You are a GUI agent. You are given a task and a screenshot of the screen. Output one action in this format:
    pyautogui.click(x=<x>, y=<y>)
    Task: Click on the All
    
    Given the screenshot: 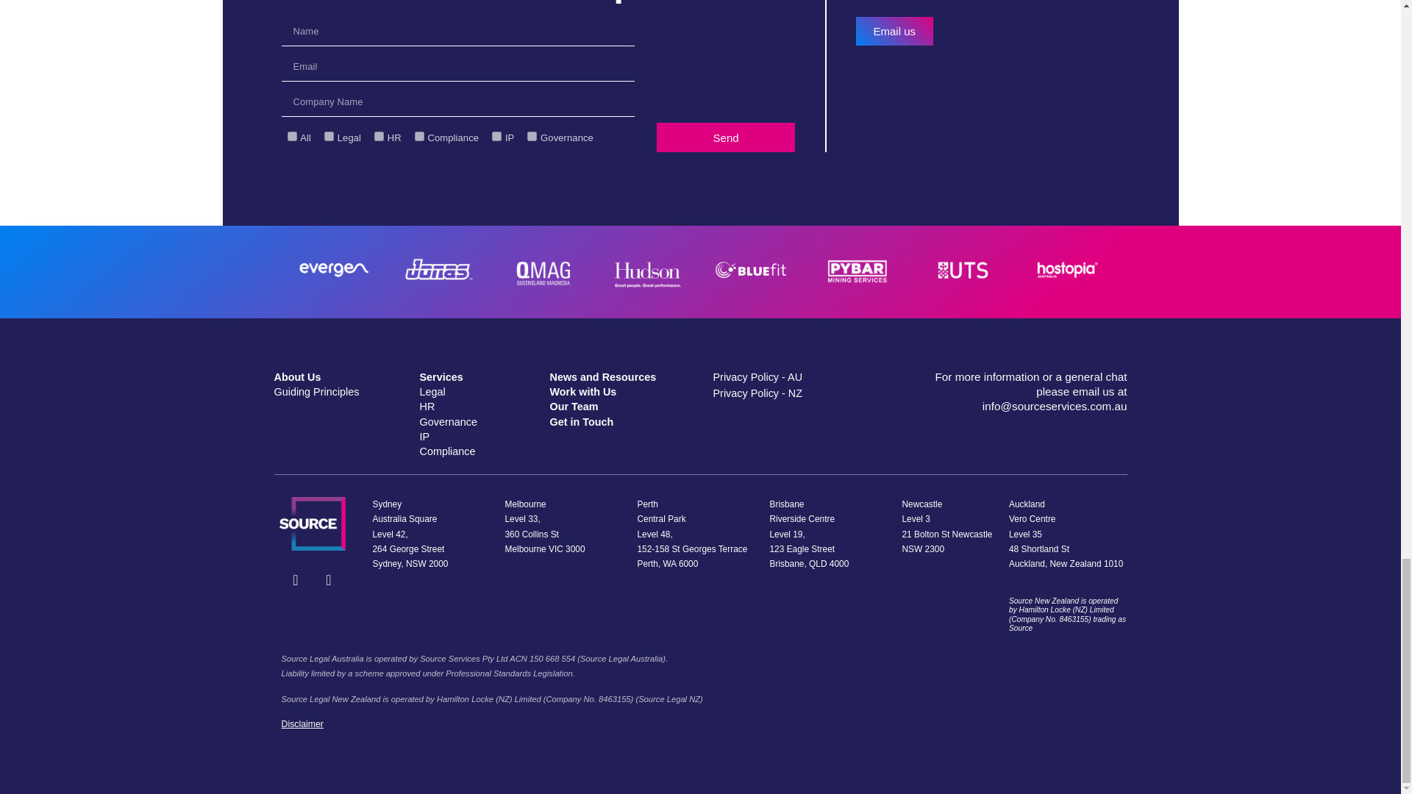 What is the action you would take?
    pyautogui.click(x=291, y=137)
    